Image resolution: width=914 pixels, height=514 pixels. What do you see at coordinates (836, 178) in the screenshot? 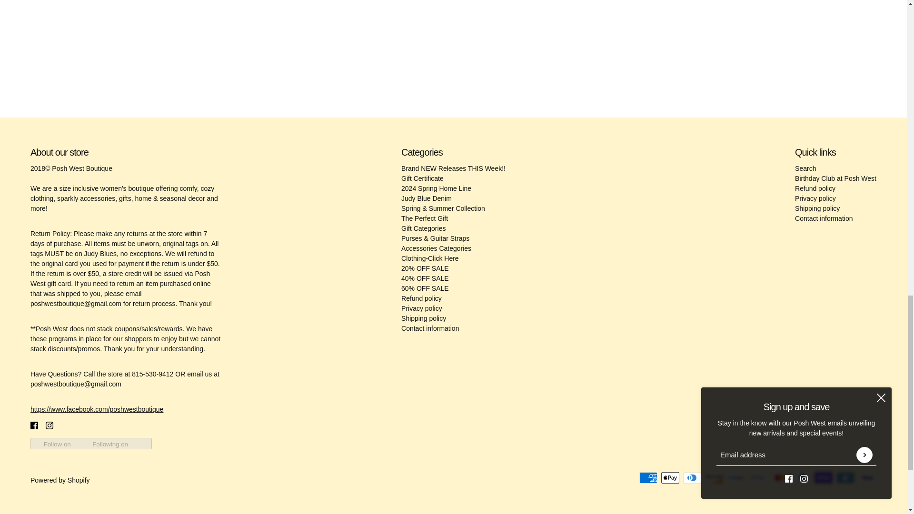
I see `Birthday Club at Posh West` at bounding box center [836, 178].